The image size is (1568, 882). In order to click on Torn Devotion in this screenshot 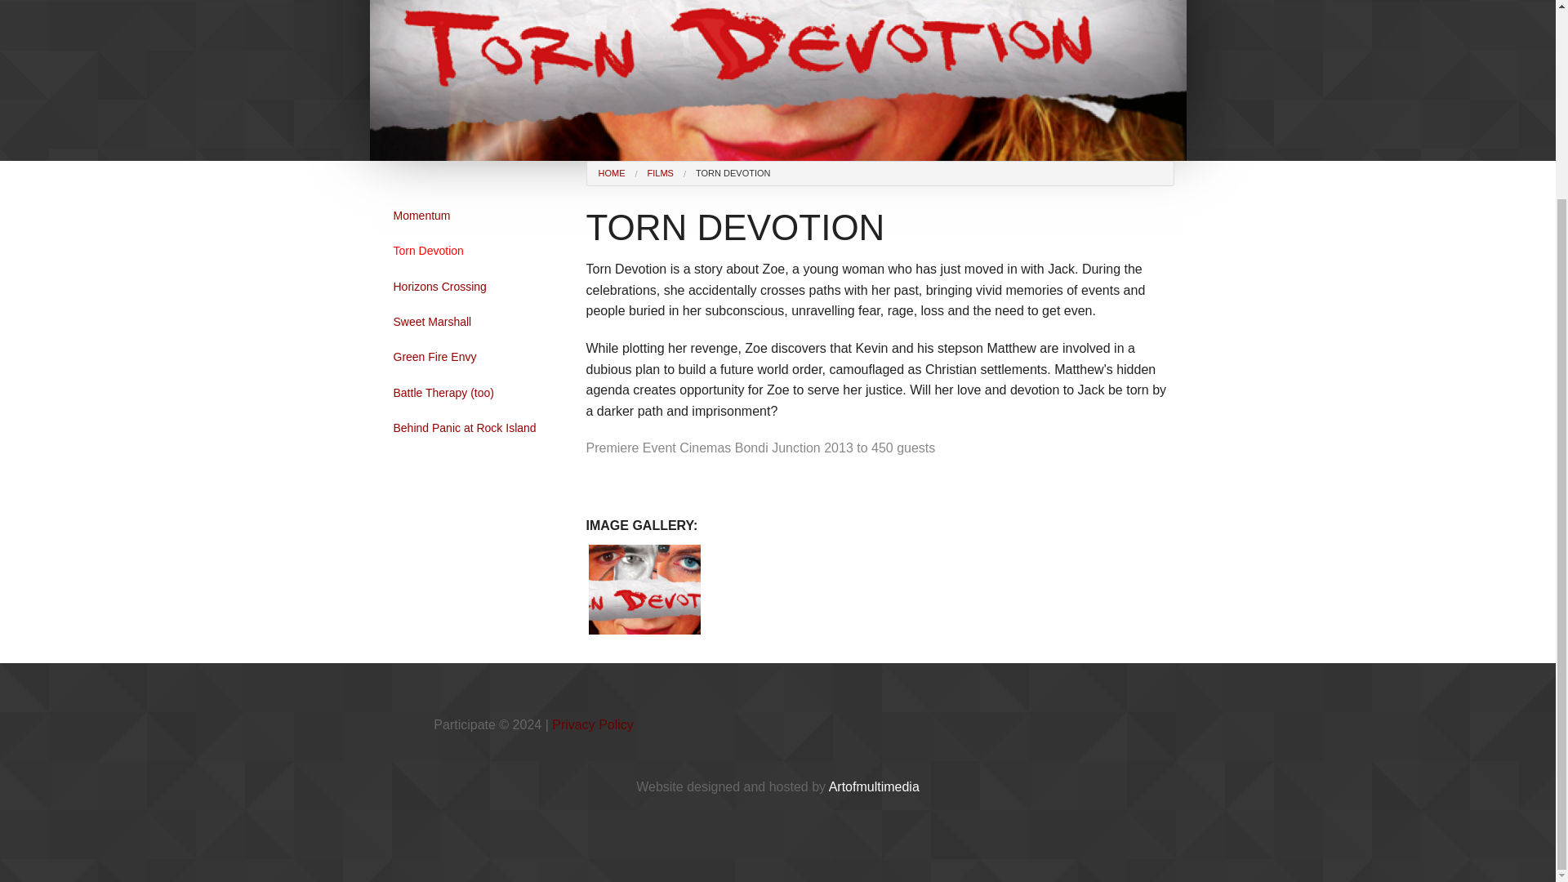, I will do `click(472, 251)`.